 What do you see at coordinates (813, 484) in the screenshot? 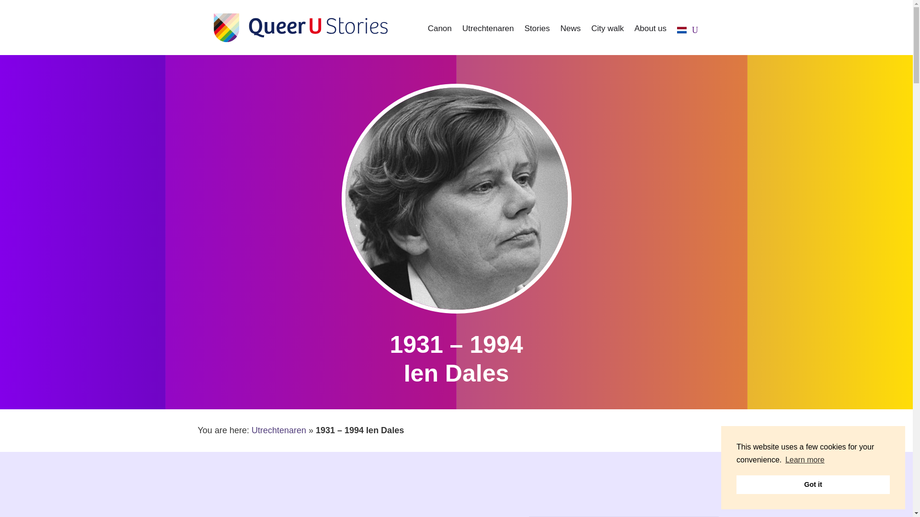
I see `Got it` at bounding box center [813, 484].